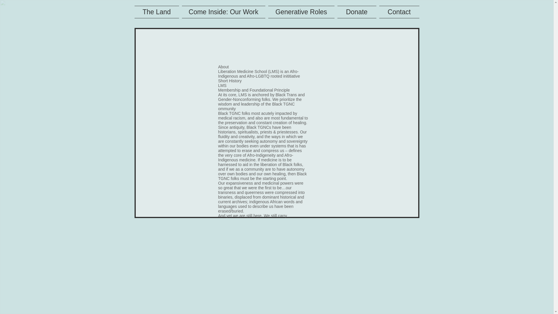 Image resolution: width=558 pixels, height=314 pixels. What do you see at coordinates (301, 12) in the screenshot?
I see `Generative Roles` at bounding box center [301, 12].